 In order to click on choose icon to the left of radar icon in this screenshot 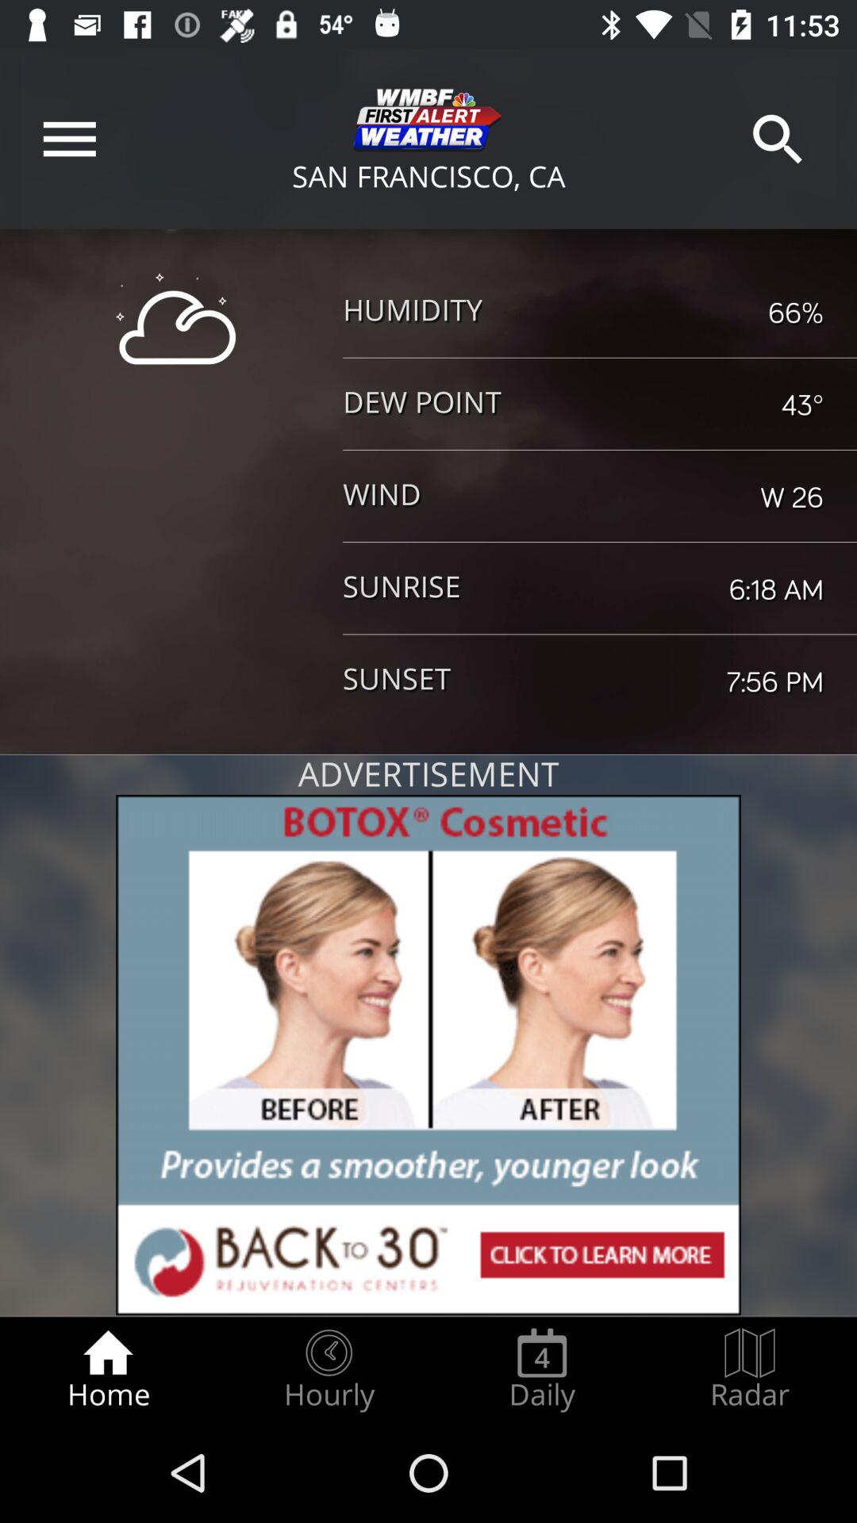, I will do `click(542, 1369)`.